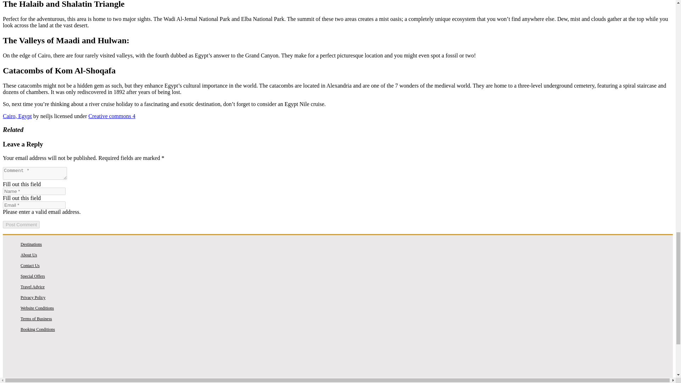 The image size is (681, 383). Describe the element at coordinates (21, 224) in the screenshot. I see `Post Comment` at that location.